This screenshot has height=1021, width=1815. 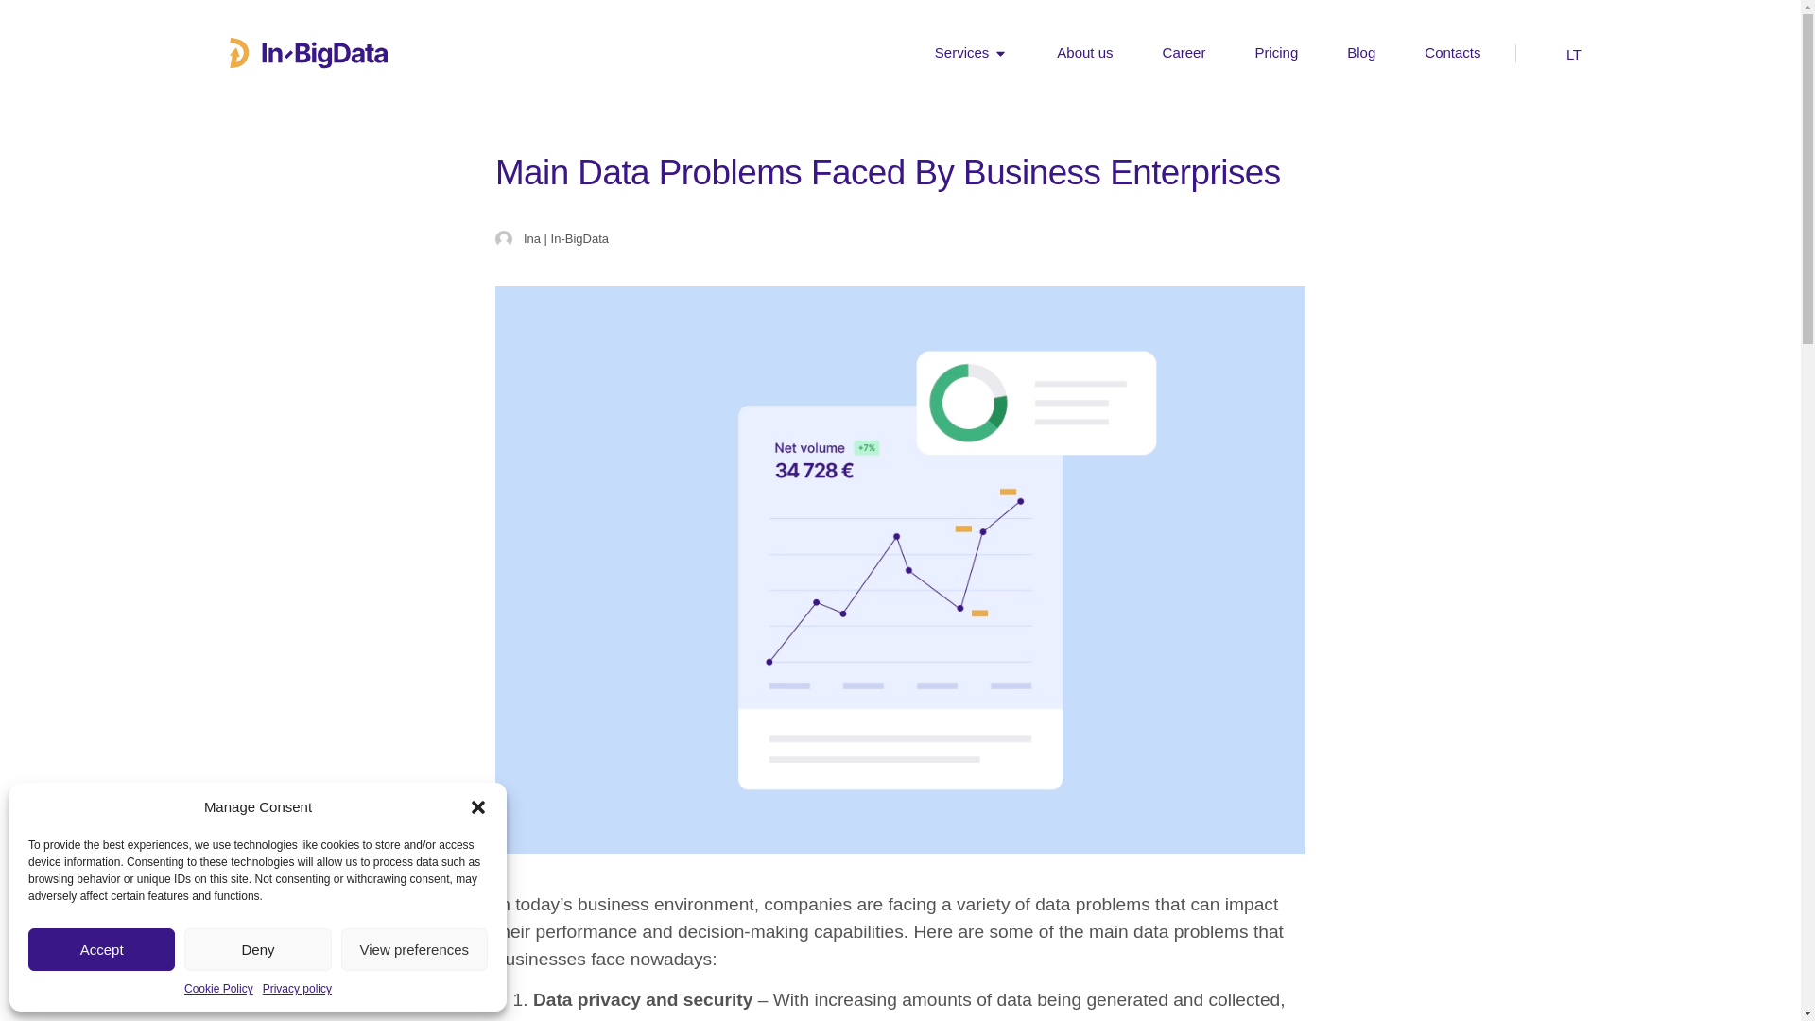 What do you see at coordinates (1569, 53) in the screenshot?
I see `LT` at bounding box center [1569, 53].